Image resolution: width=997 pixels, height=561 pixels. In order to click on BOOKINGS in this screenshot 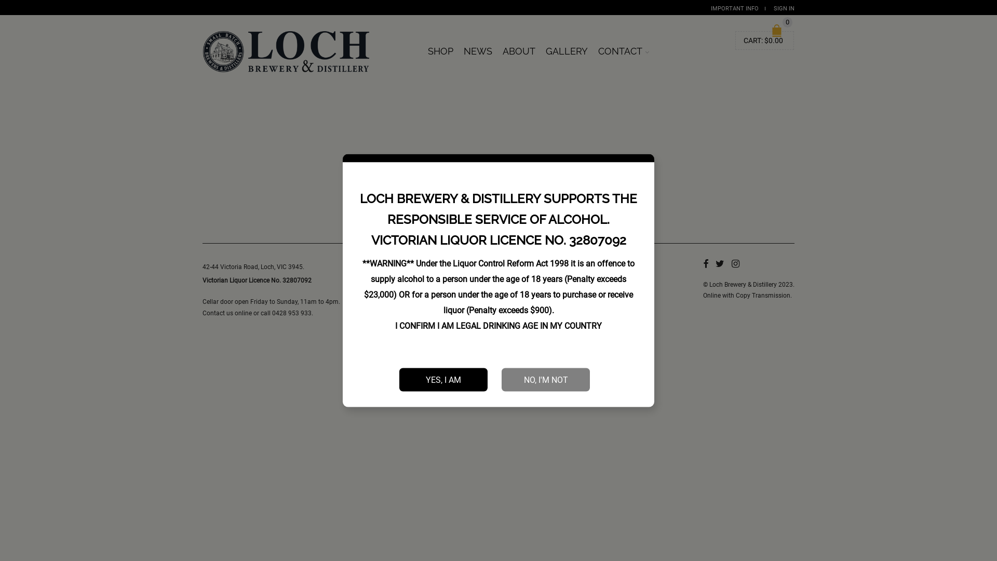, I will do `click(659, 47)`.